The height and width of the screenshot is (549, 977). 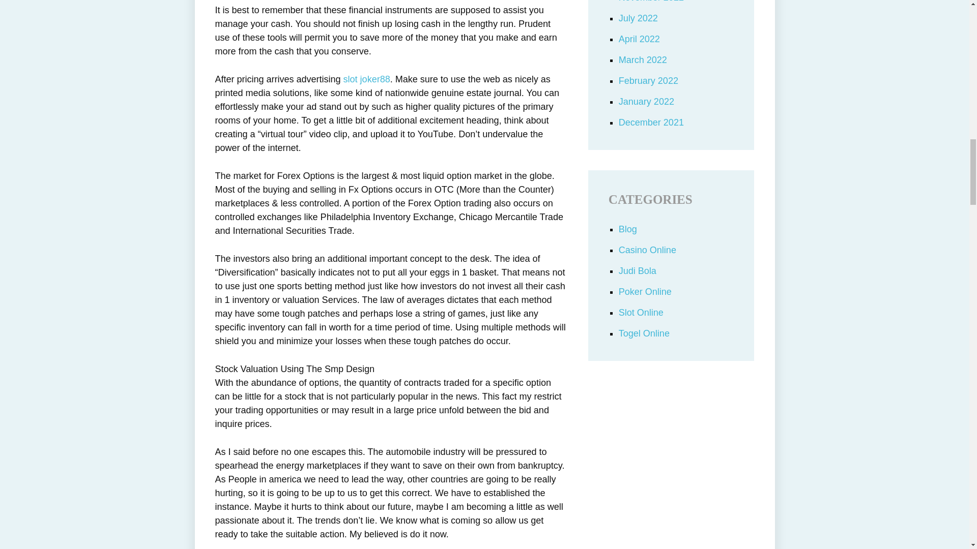 What do you see at coordinates (366, 79) in the screenshot?
I see `slot joker88` at bounding box center [366, 79].